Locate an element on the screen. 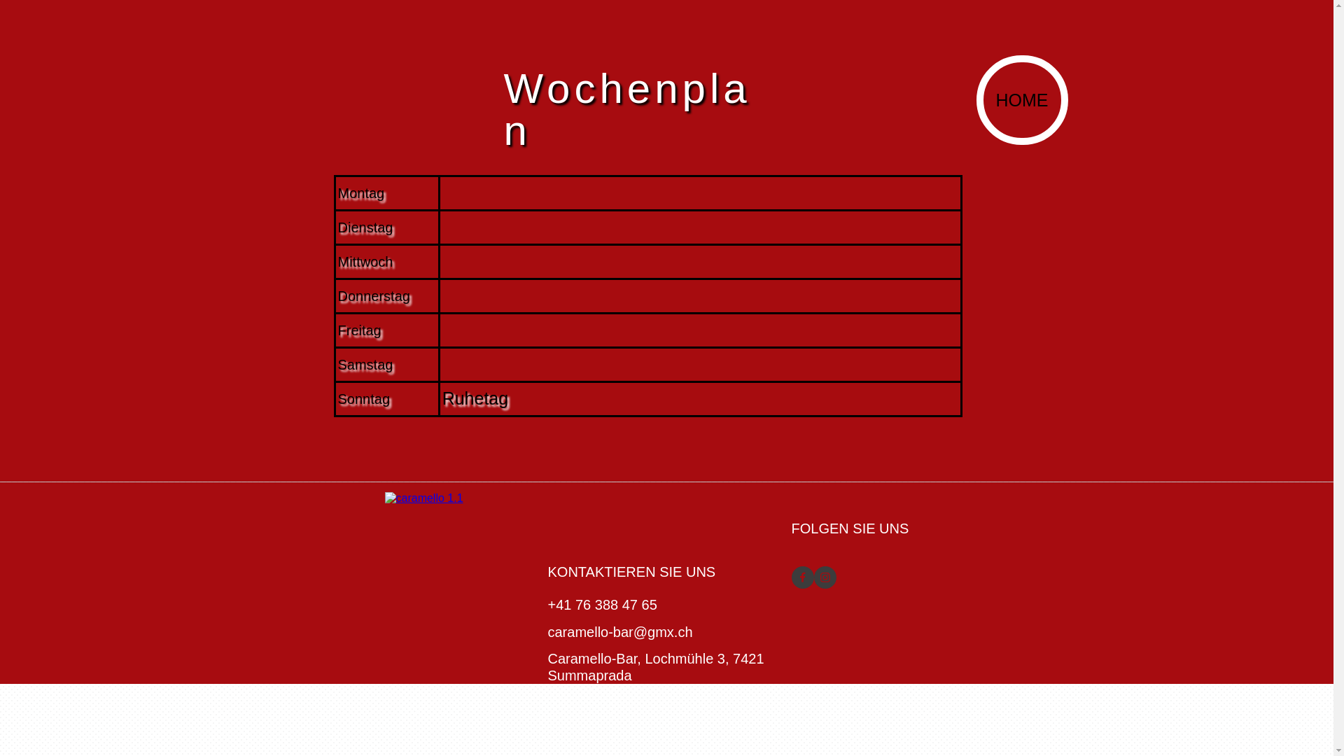 The height and width of the screenshot is (756, 1344). caramello-bar@gmx.ch is located at coordinates (620, 632).